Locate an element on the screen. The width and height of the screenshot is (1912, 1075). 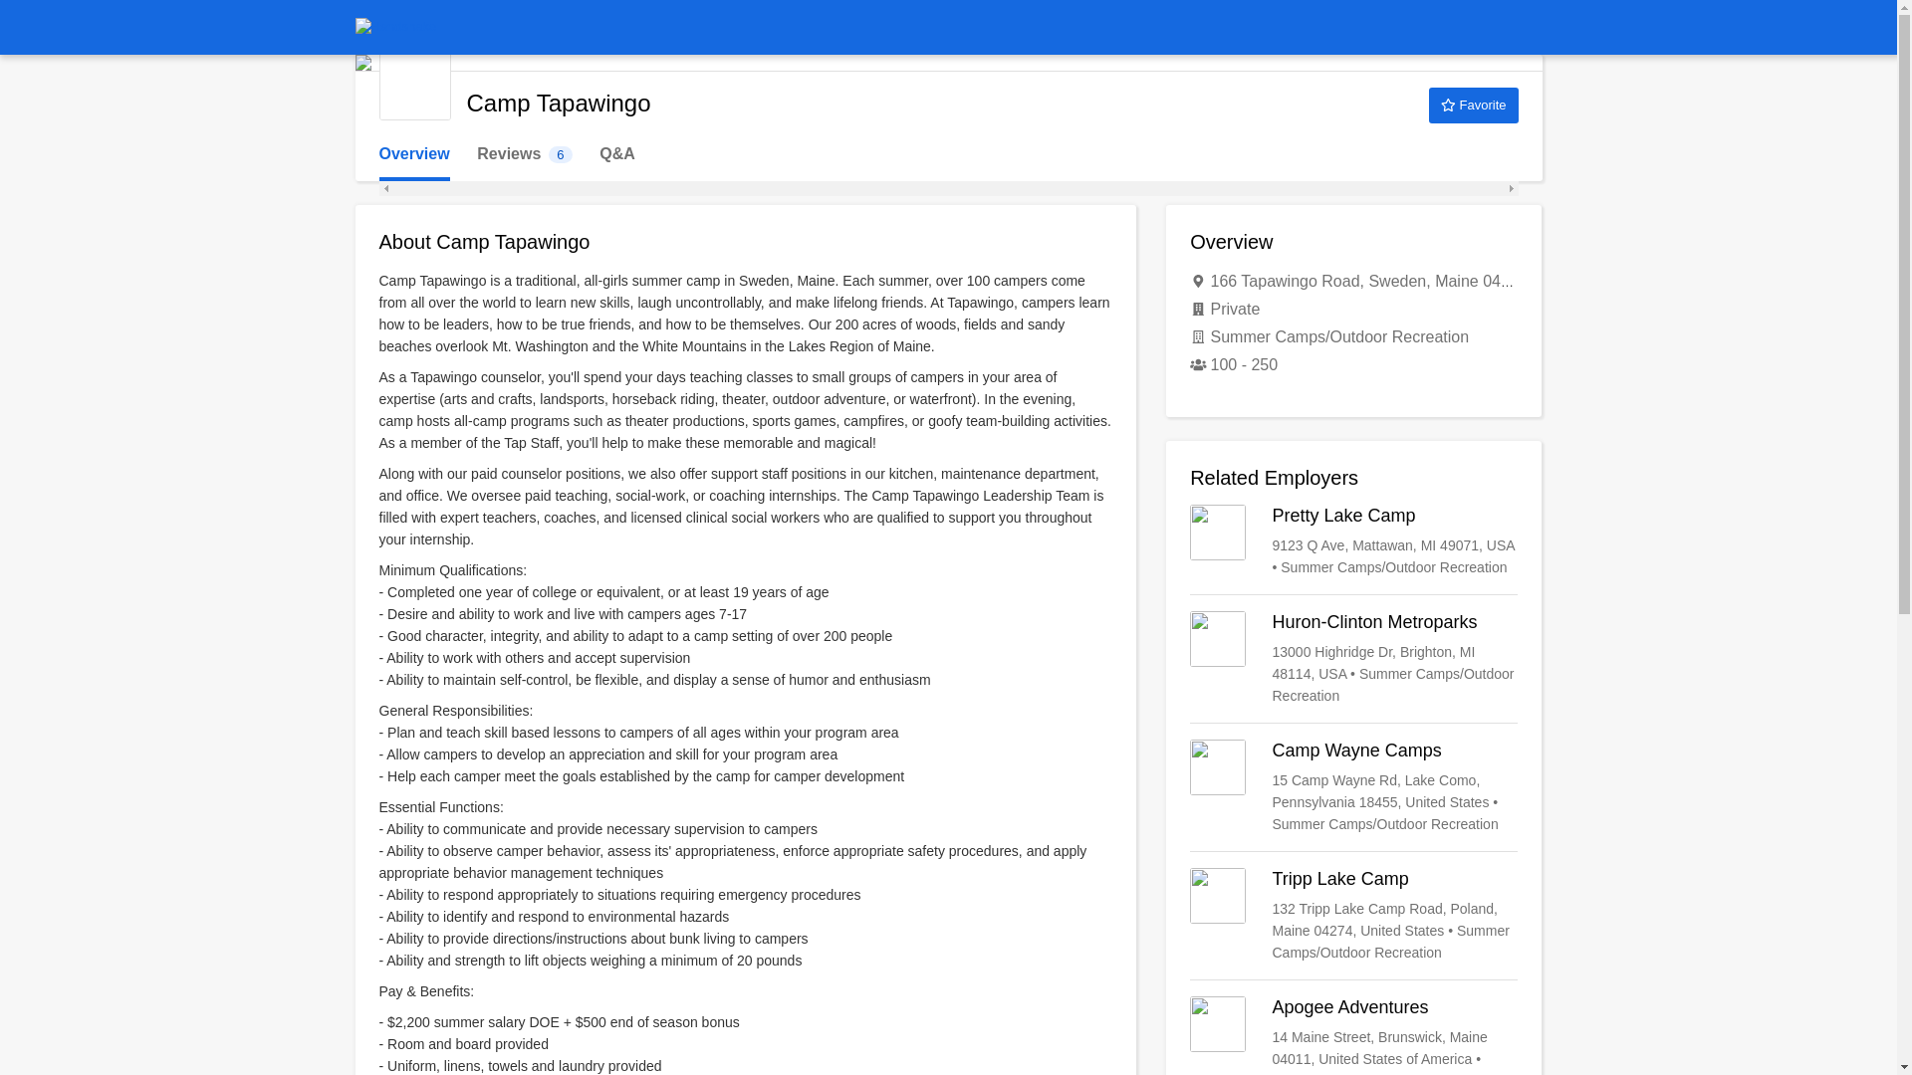
Favorite is located at coordinates (1473, 106).